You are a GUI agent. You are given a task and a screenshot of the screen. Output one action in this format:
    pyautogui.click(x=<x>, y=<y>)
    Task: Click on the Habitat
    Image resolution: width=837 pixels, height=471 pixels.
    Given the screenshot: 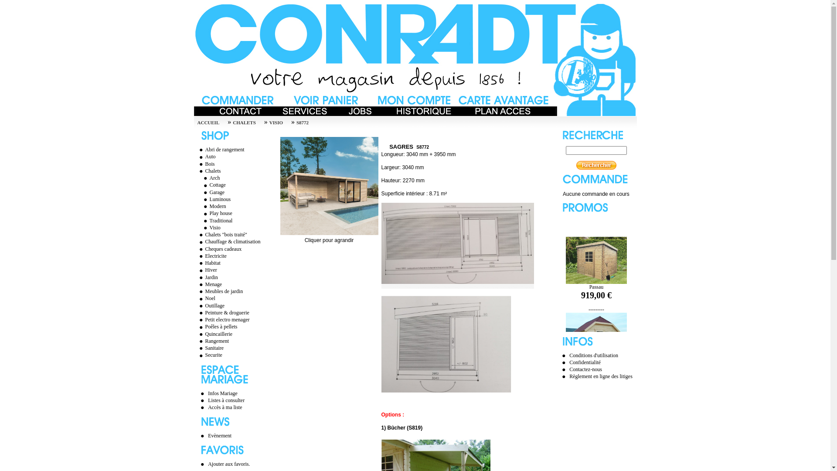 What is the action you would take?
    pyautogui.click(x=209, y=262)
    